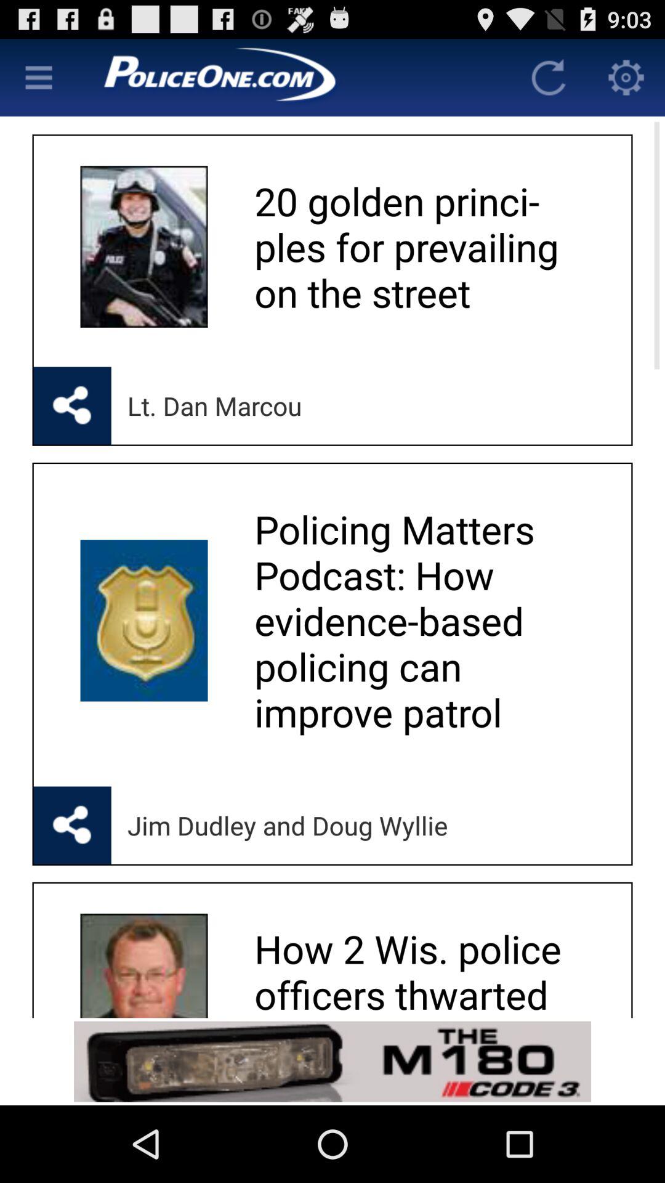  What do you see at coordinates (549, 78) in the screenshot?
I see `reload page` at bounding box center [549, 78].